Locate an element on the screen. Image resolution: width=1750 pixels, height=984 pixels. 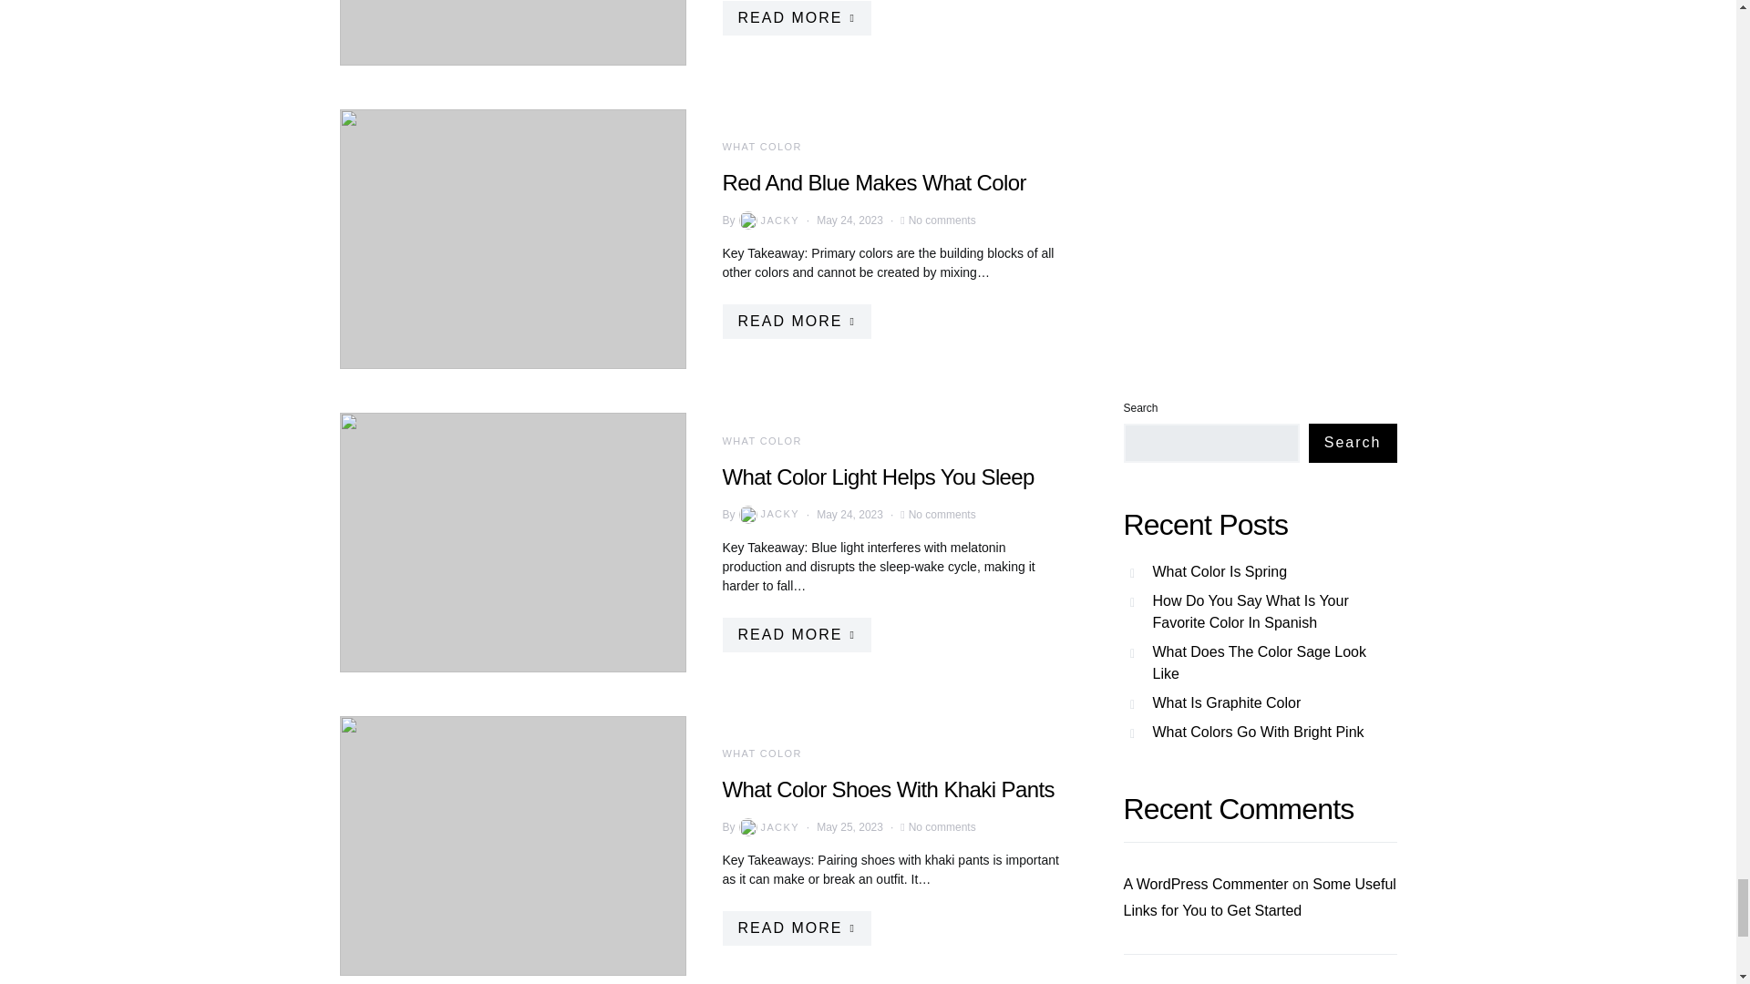
READ MORE is located at coordinates (795, 18).